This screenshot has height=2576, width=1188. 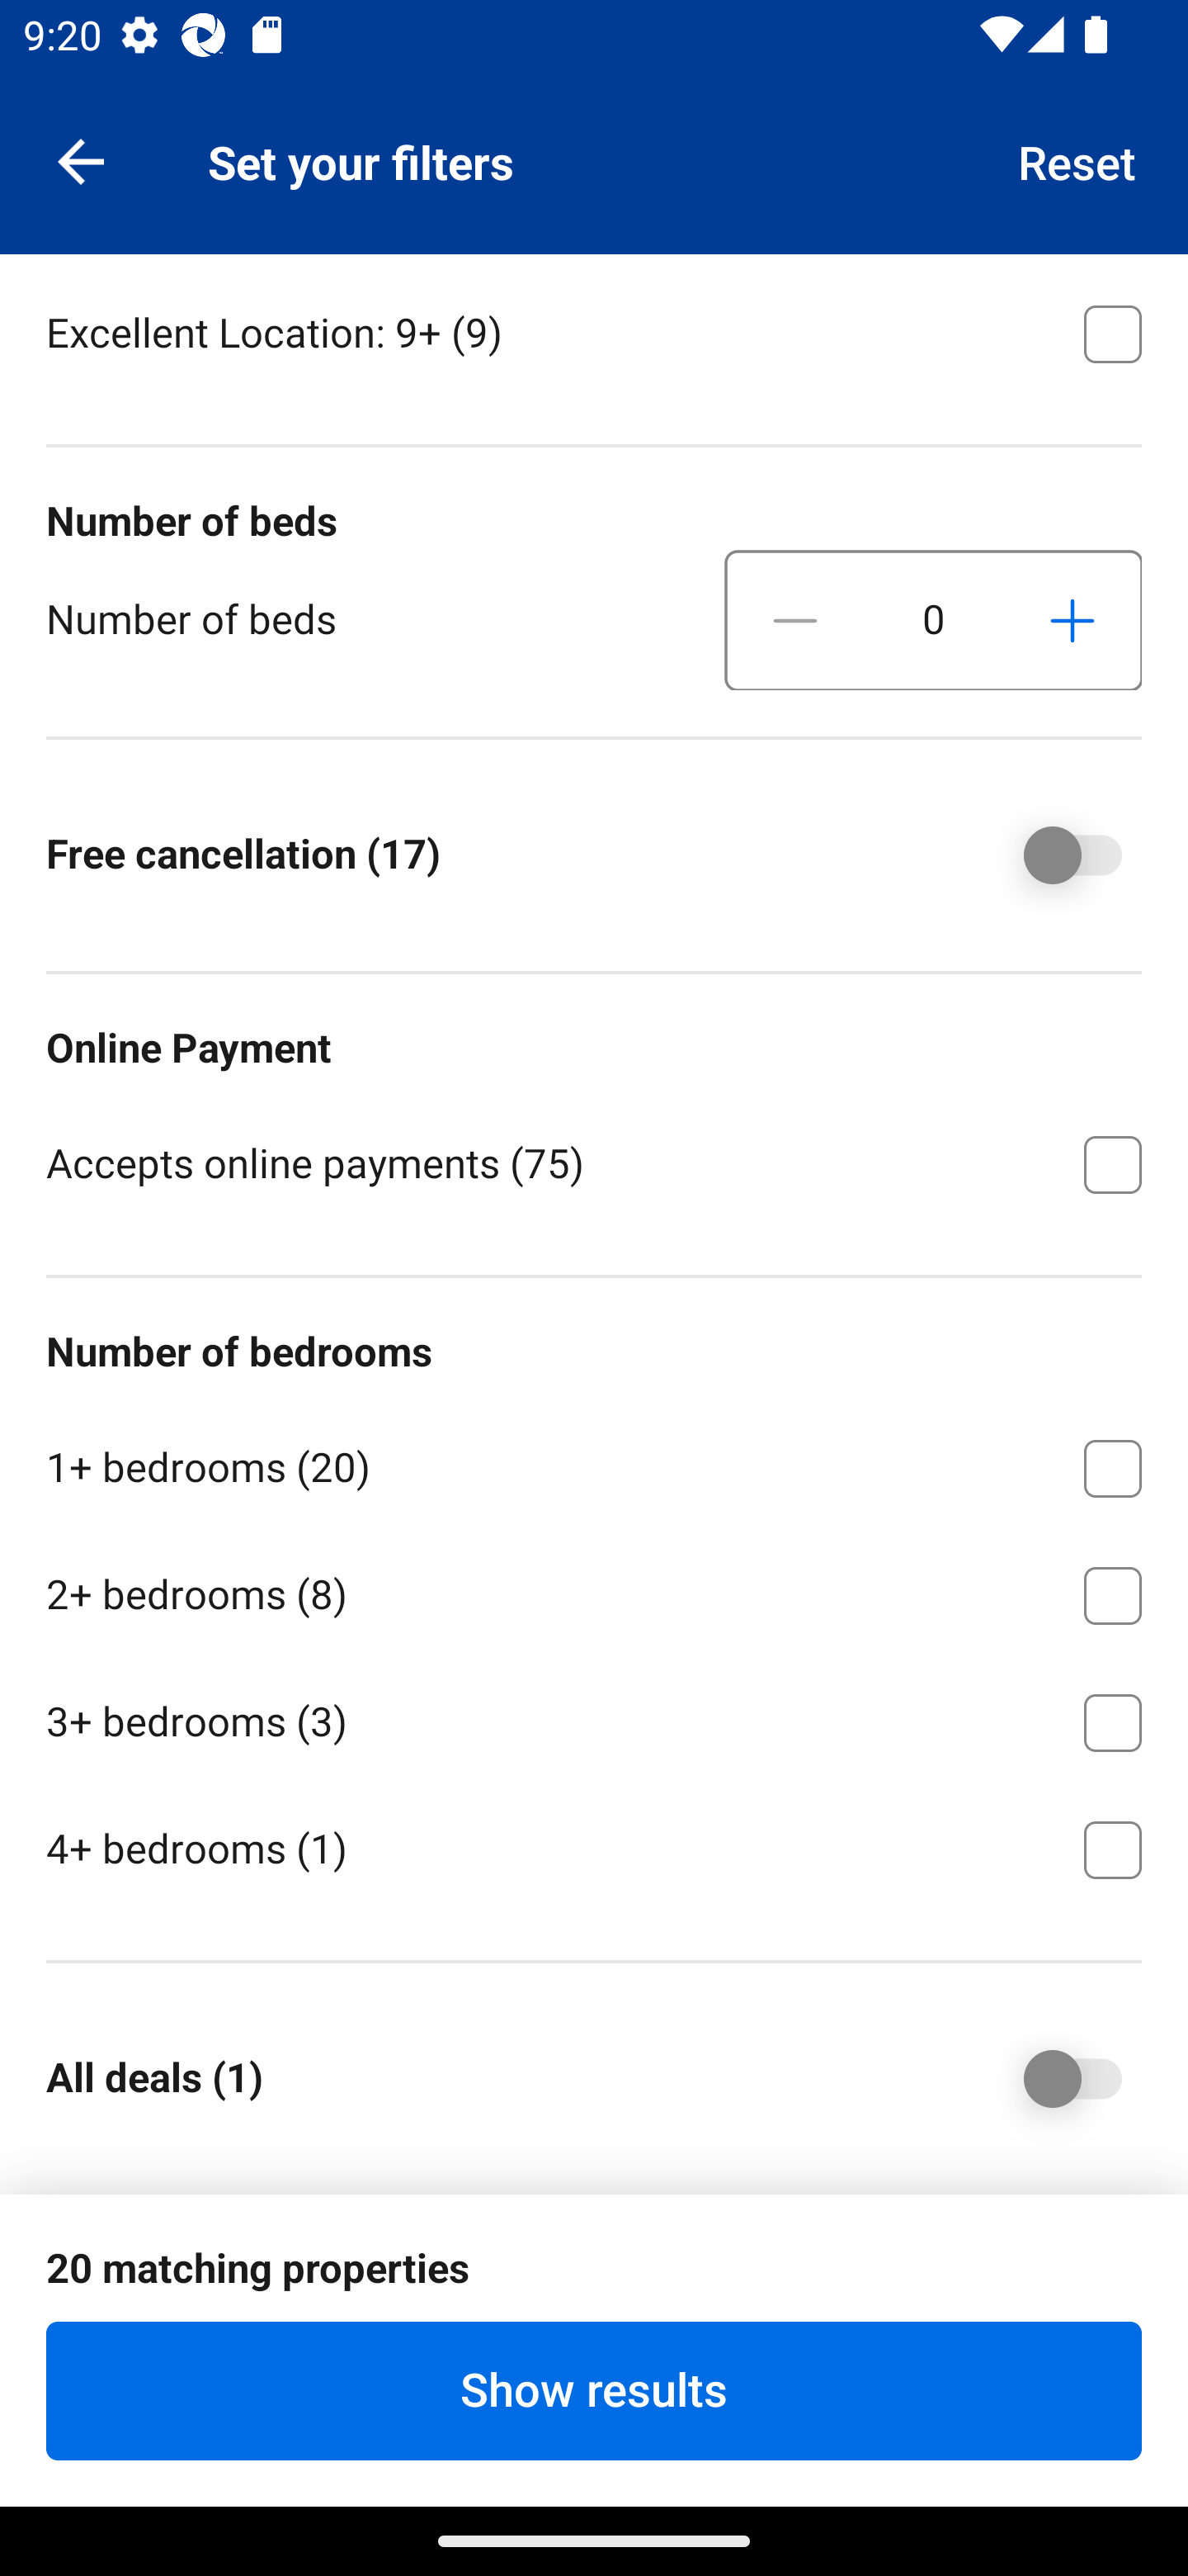 What do you see at coordinates (81, 160) in the screenshot?
I see `Navigate up` at bounding box center [81, 160].